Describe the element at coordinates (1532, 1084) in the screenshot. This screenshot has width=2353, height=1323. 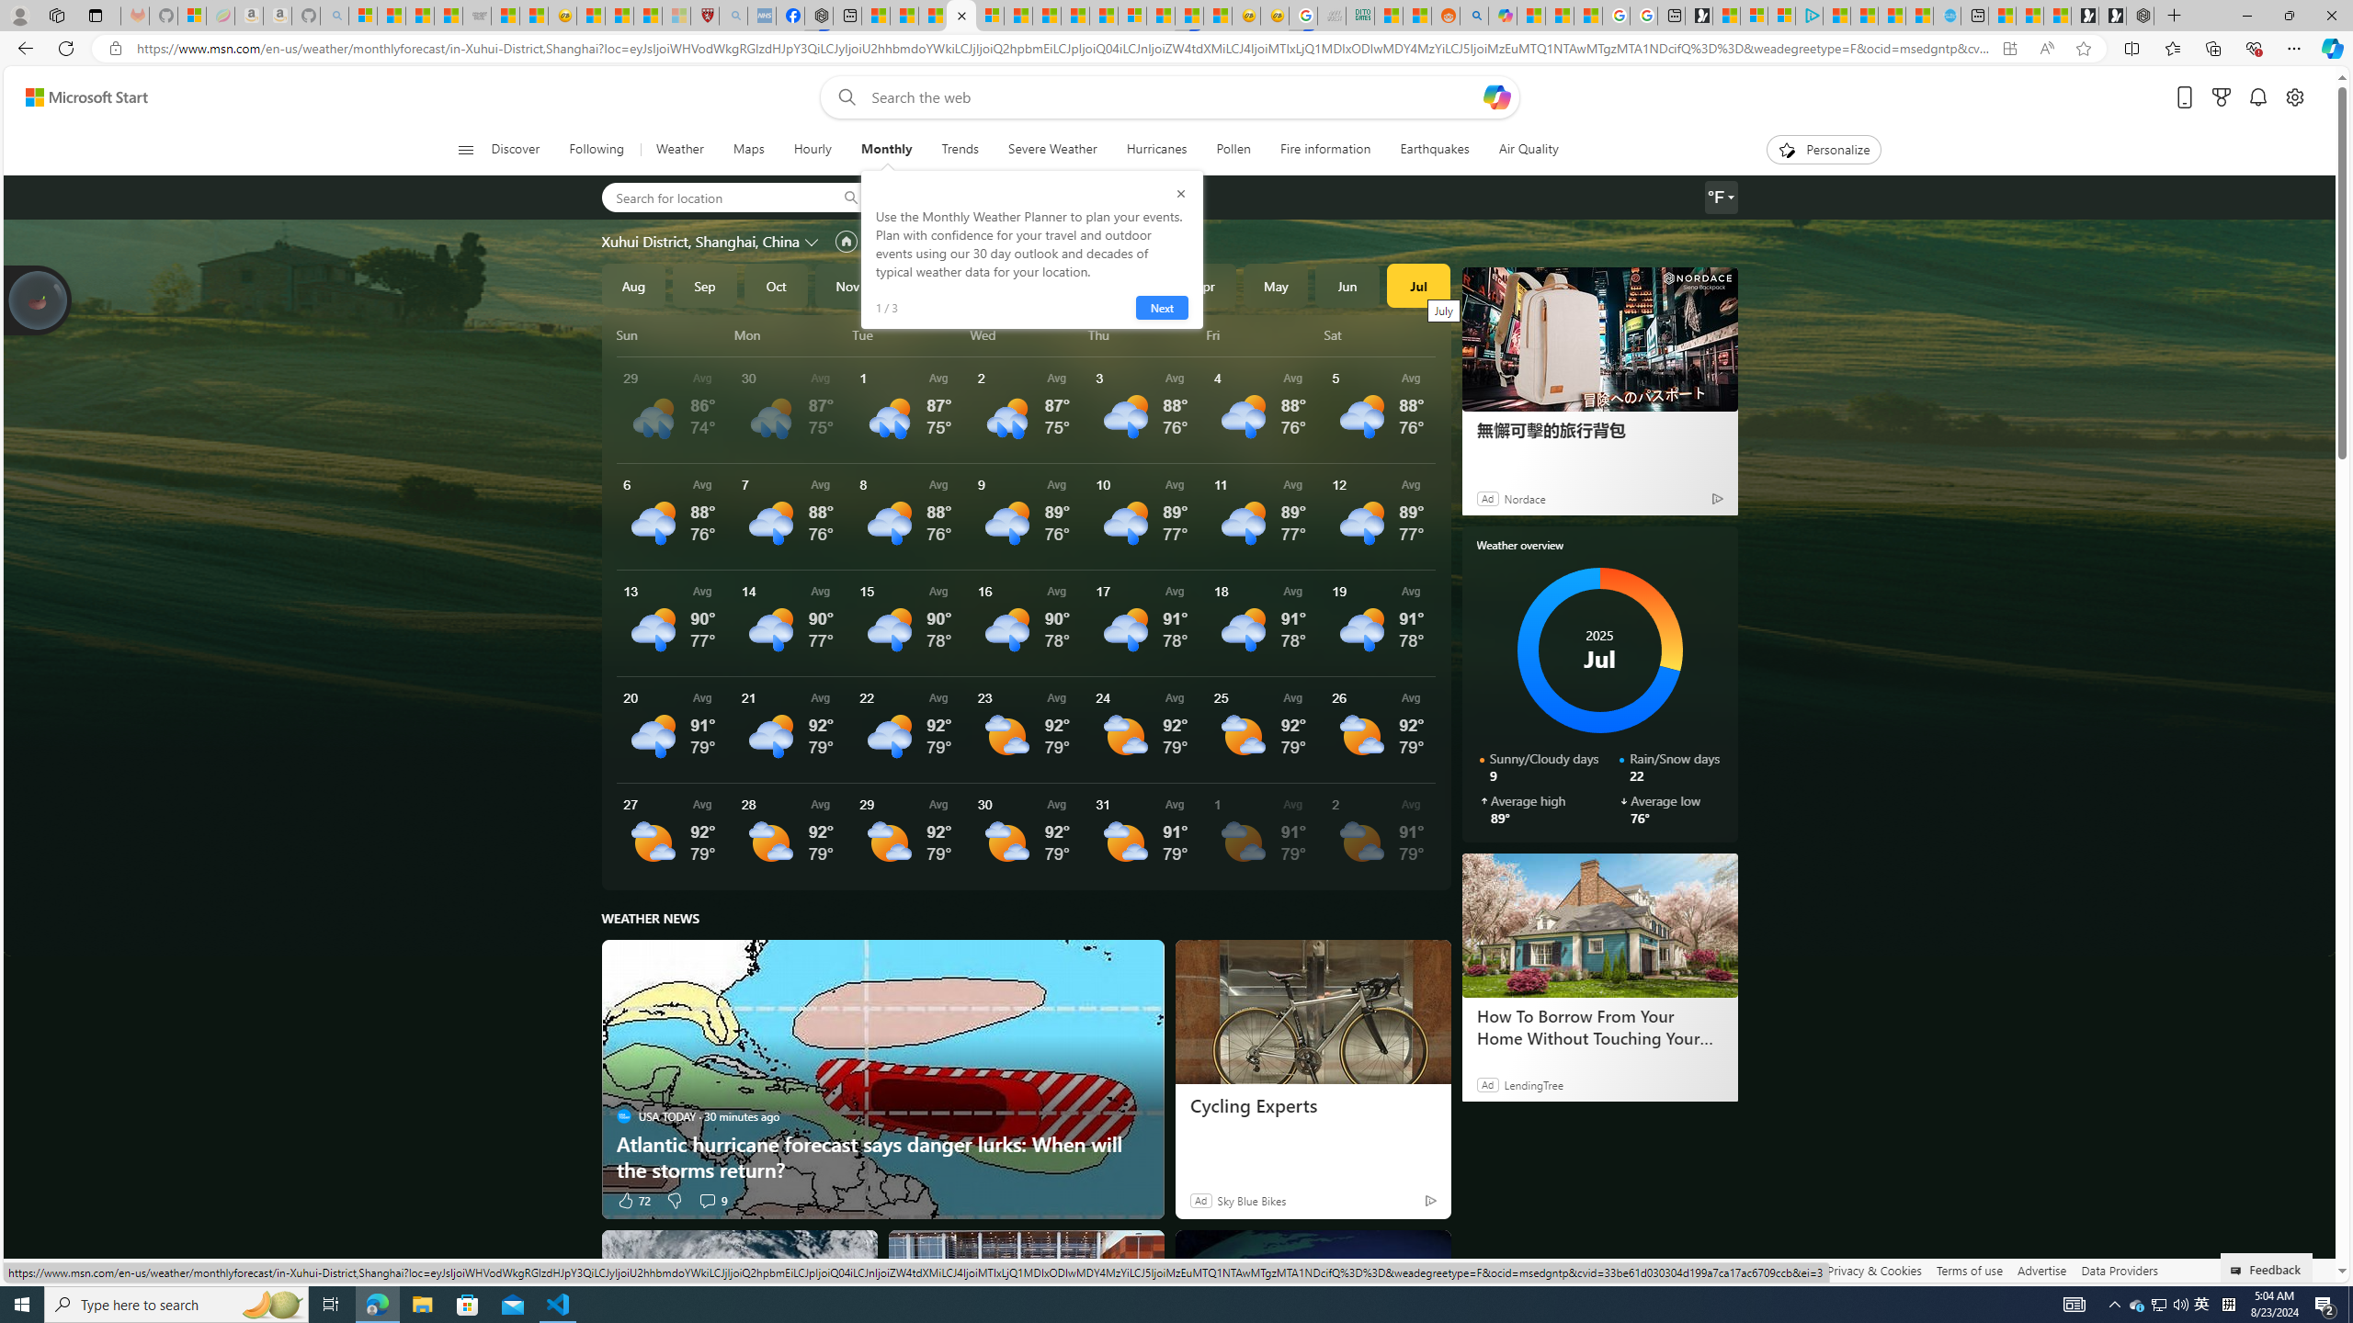
I see `LendingTree` at that location.